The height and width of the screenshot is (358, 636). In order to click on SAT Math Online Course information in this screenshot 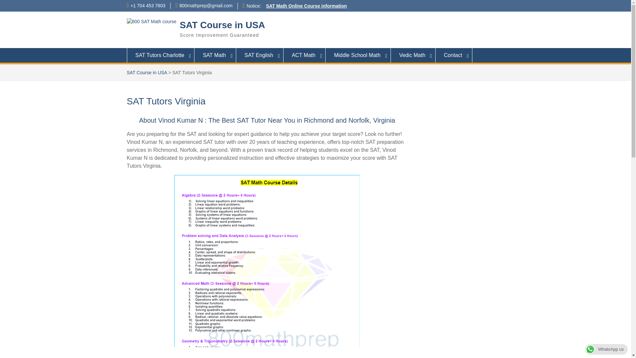, I will do `click(306, 6)`.